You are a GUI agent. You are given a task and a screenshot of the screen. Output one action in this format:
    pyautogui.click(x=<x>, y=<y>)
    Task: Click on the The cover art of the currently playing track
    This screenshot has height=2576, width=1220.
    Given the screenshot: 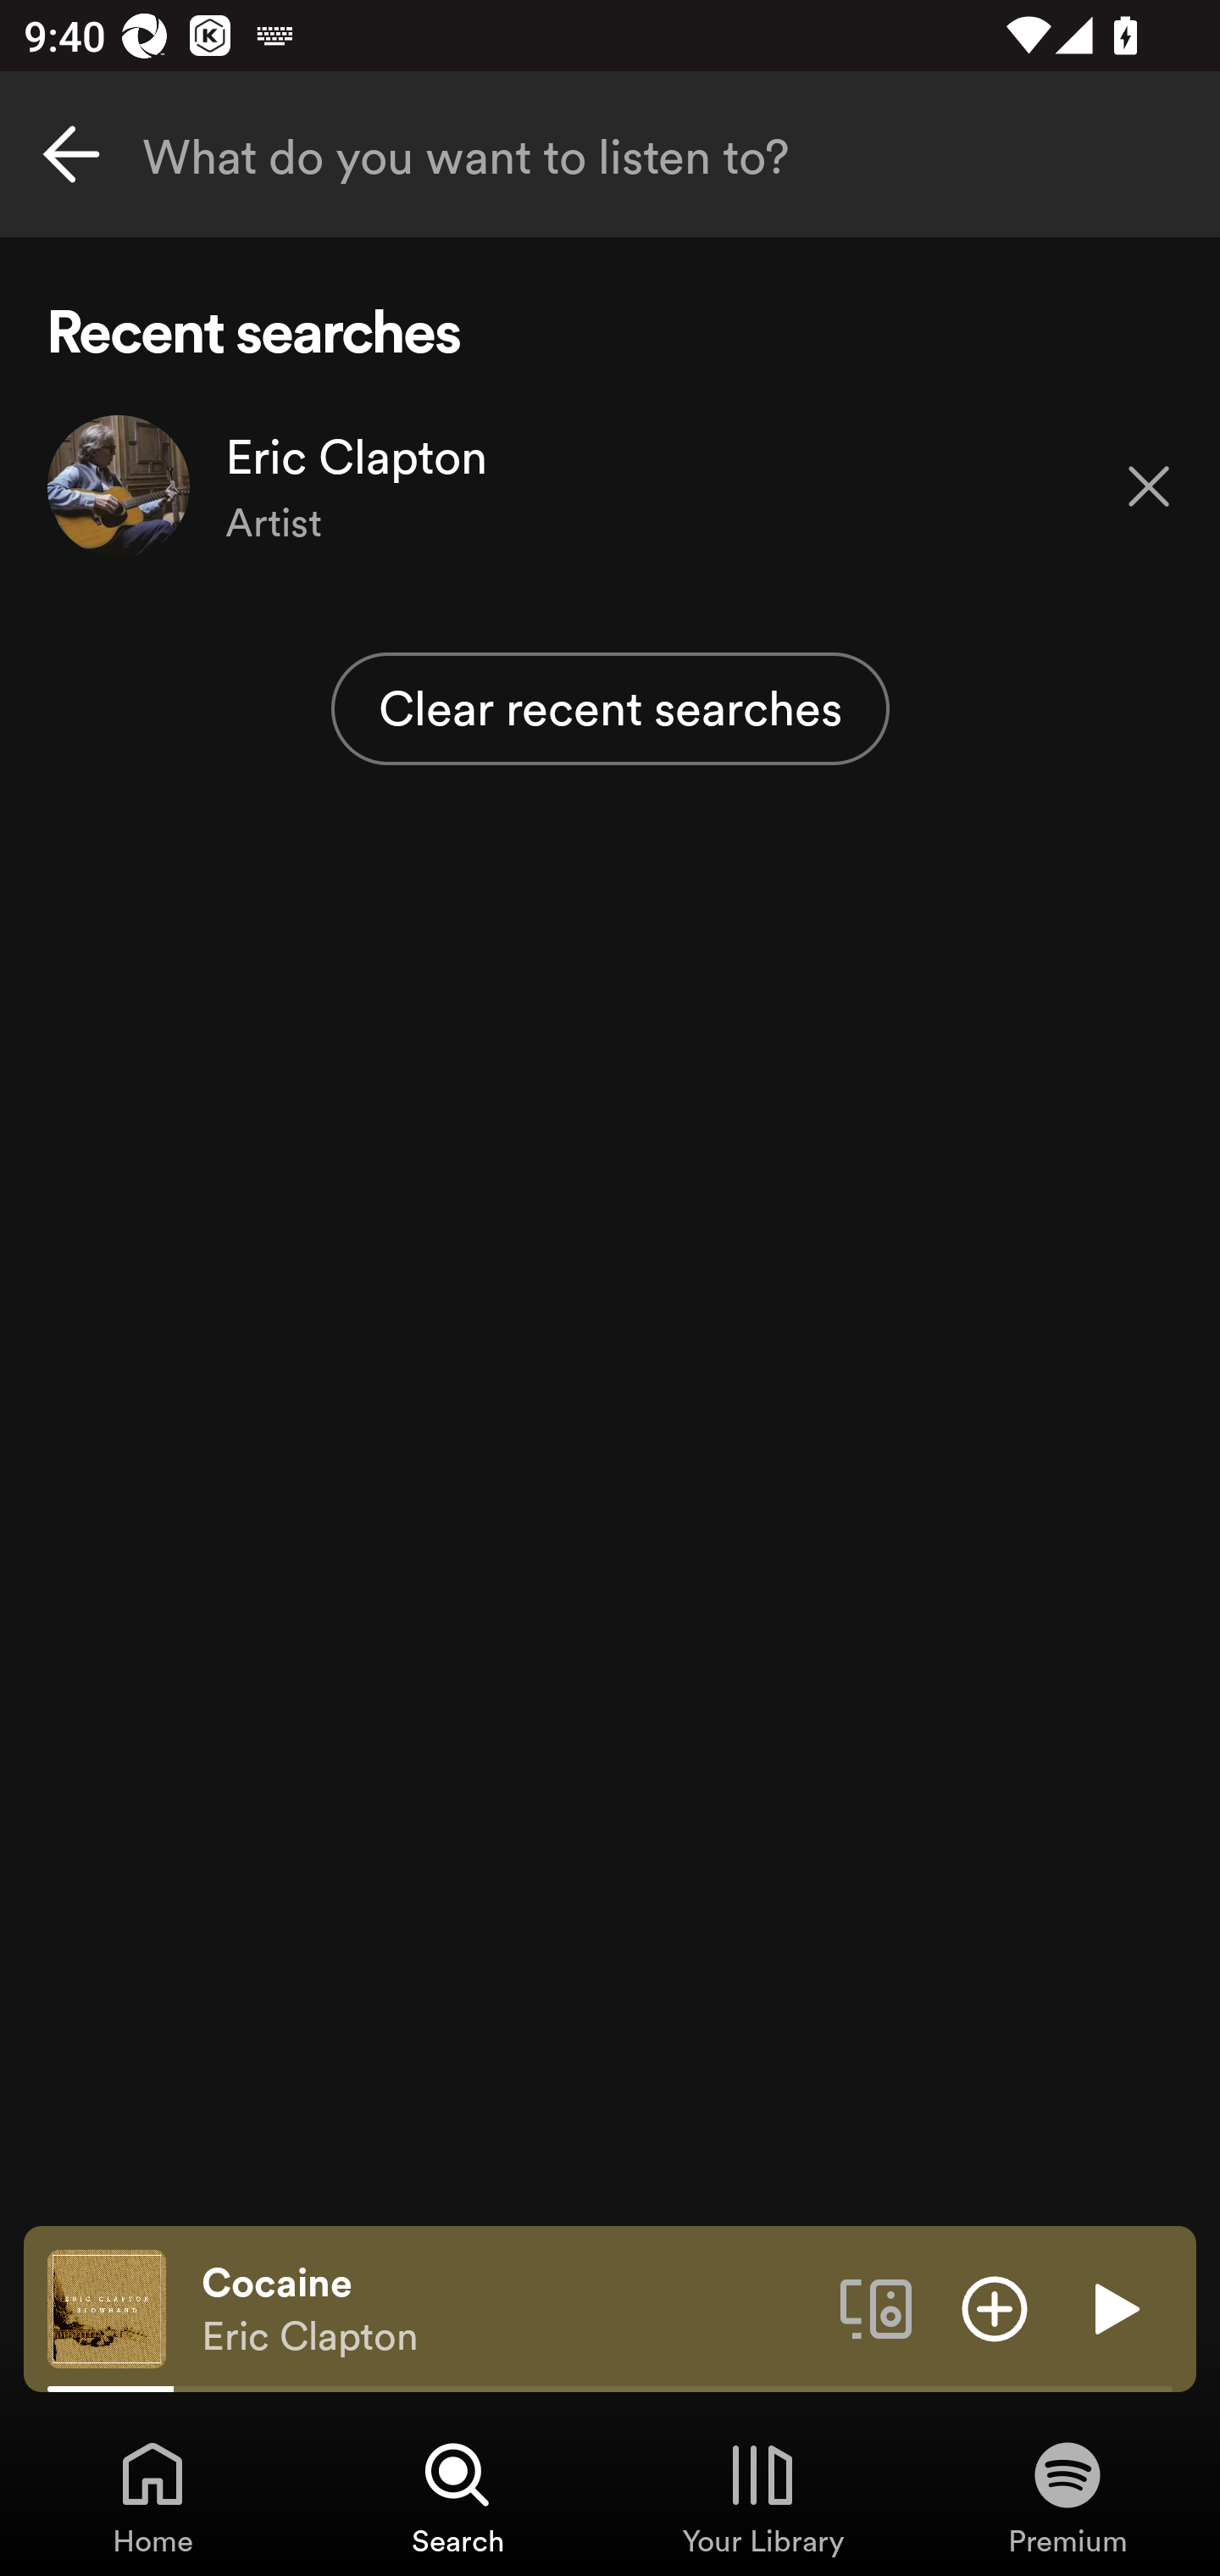 What is the action you would take?
    pyautogui.click(x=107, y=2307)
    